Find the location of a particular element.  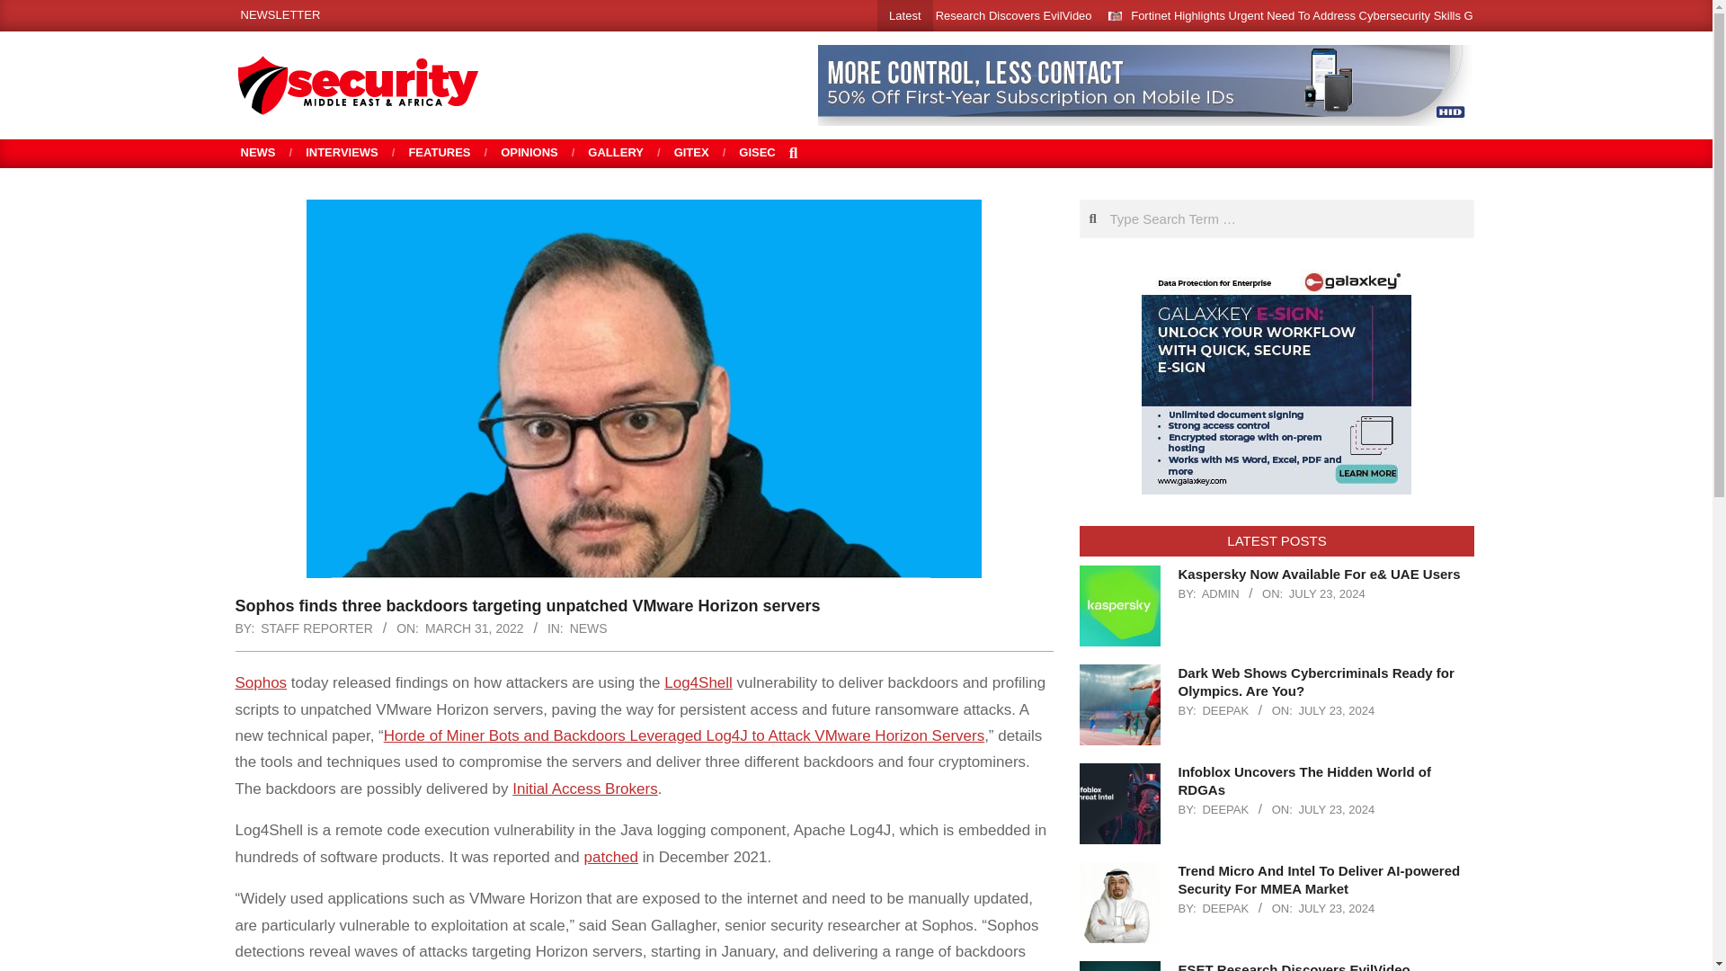

Tuesday, July 23, 2024, 5:01 pm is located at coordinates (1336, 809).